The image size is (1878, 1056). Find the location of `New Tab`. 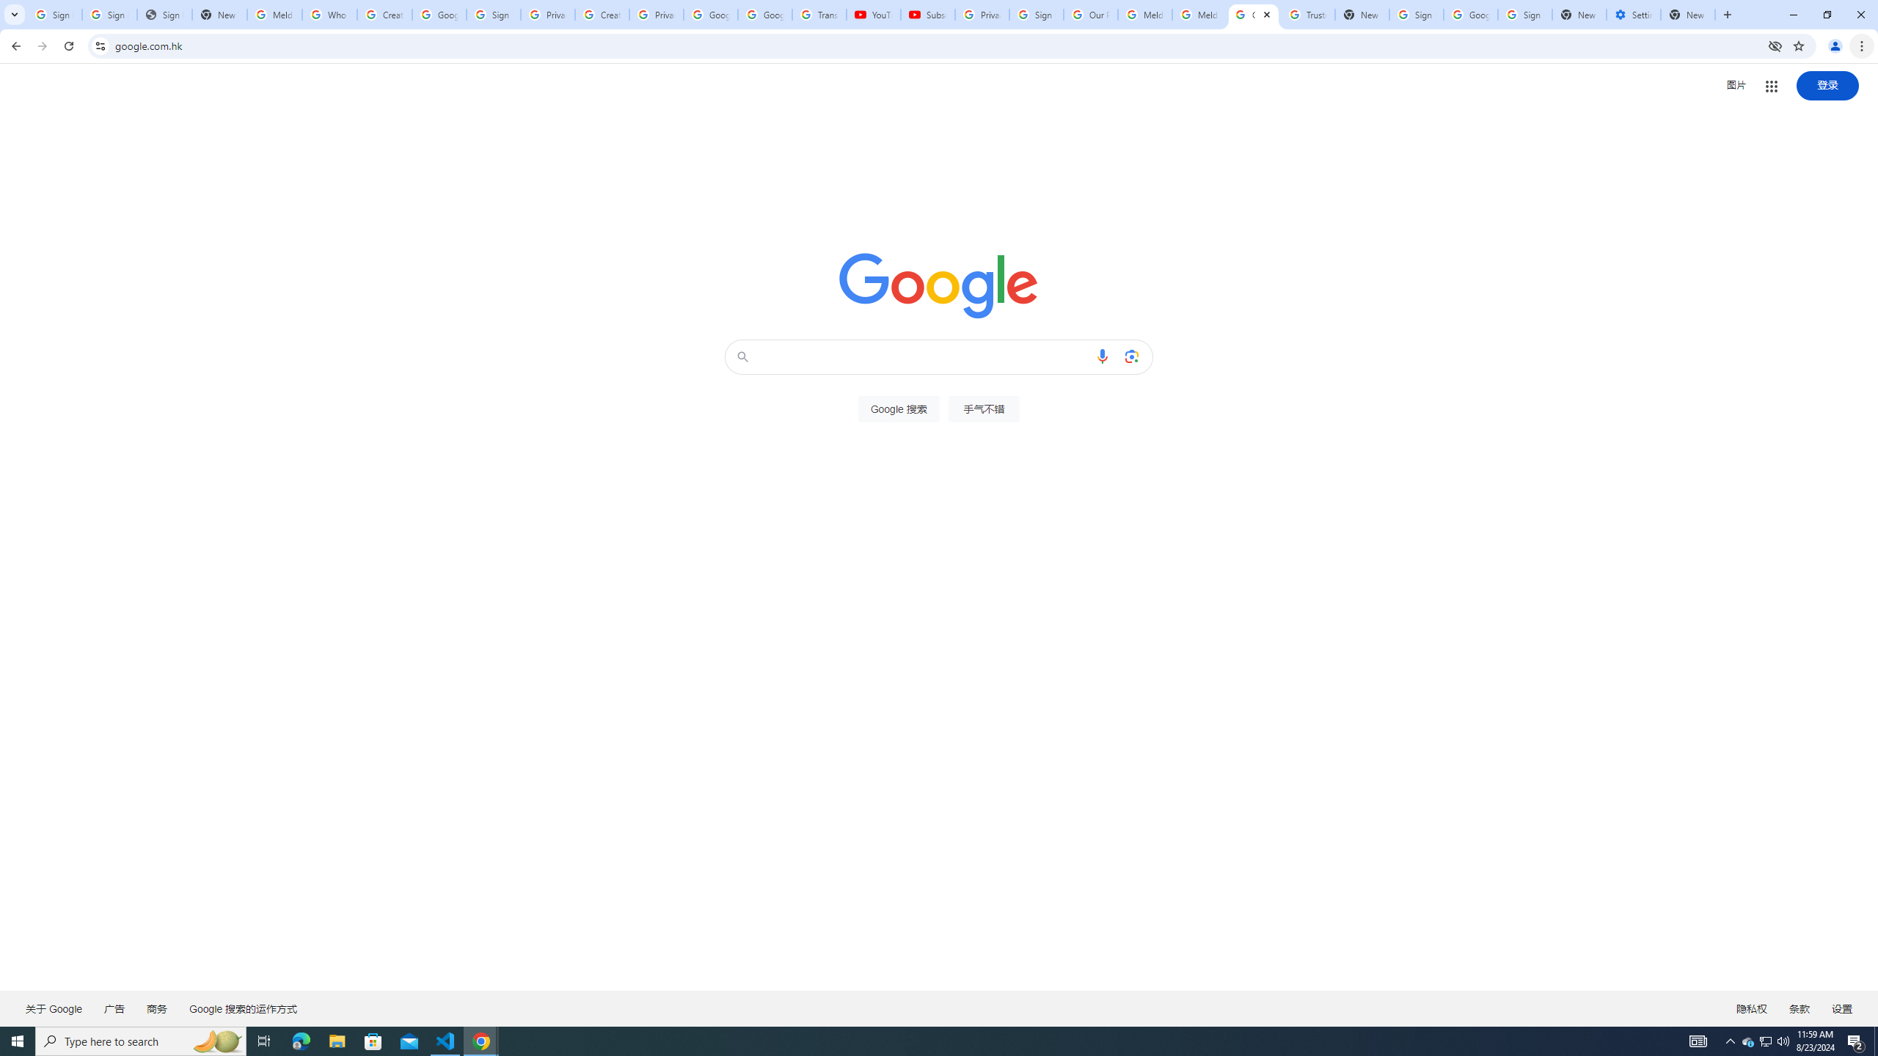

New Tab is located at coordinates (1579, 15).